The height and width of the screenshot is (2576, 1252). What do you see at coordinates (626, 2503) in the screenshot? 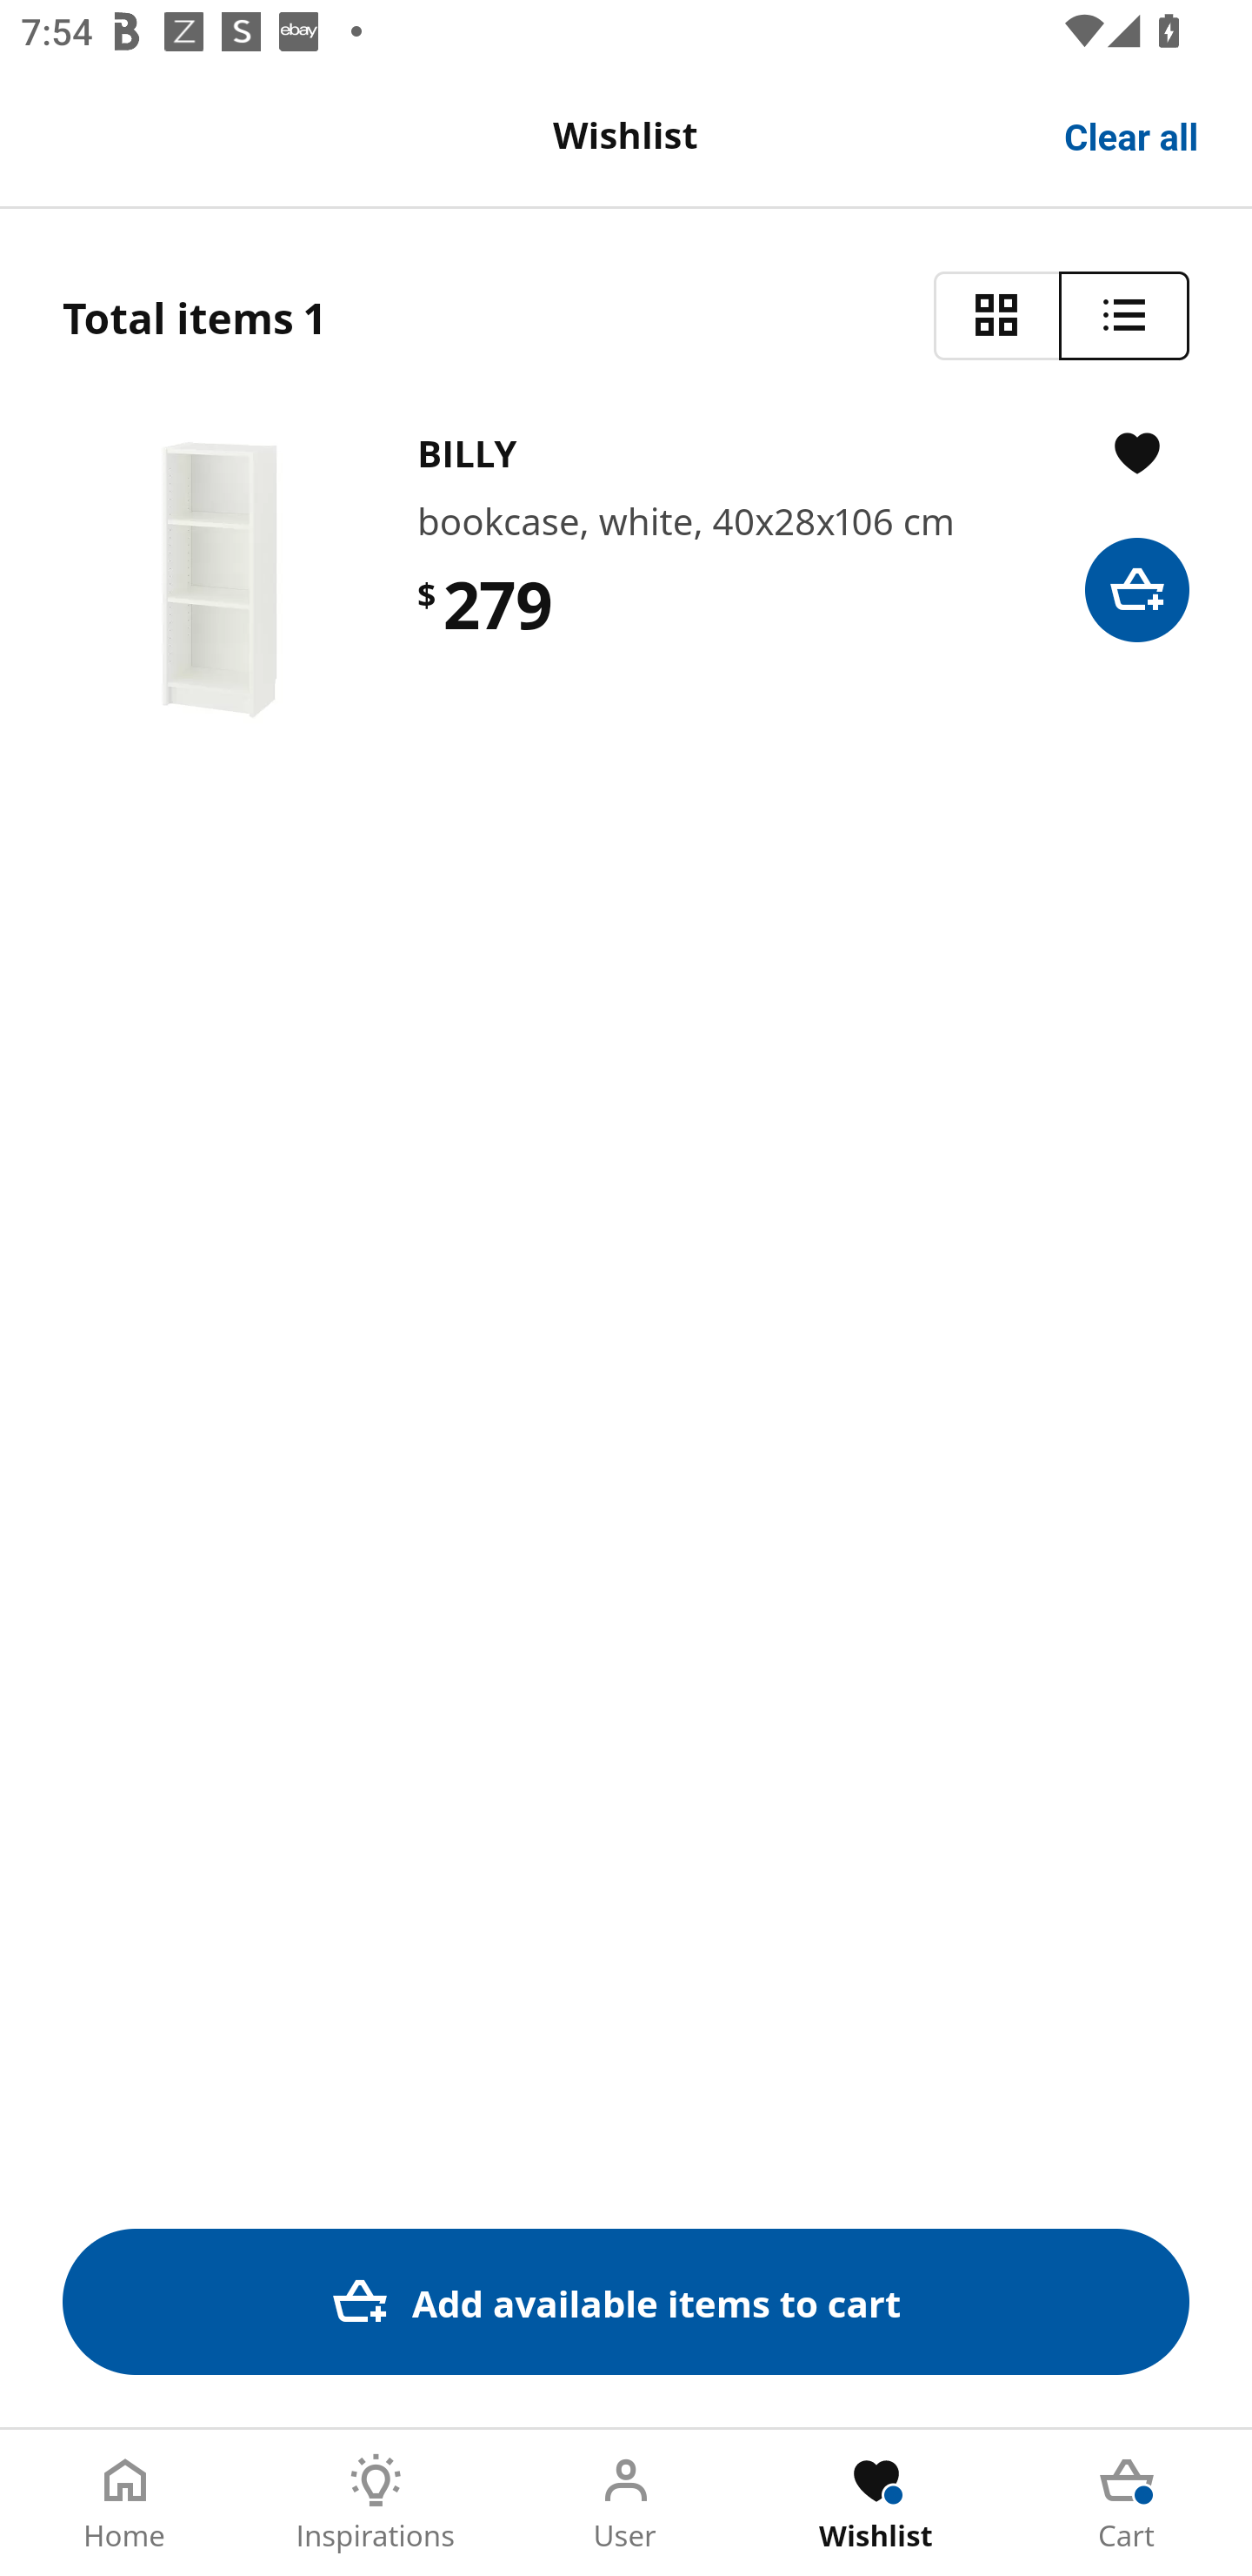
I see `User
Tab 3 of 5` at bounding box center [626, 2503].